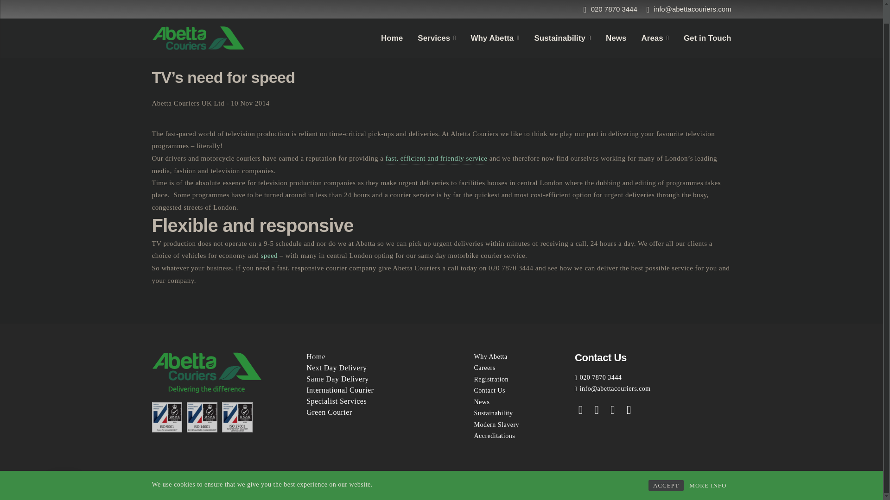  Describe the element at coordinates (269, 256) in the screenshot. I see `Speedy Same Day Delivery Services` at that location.